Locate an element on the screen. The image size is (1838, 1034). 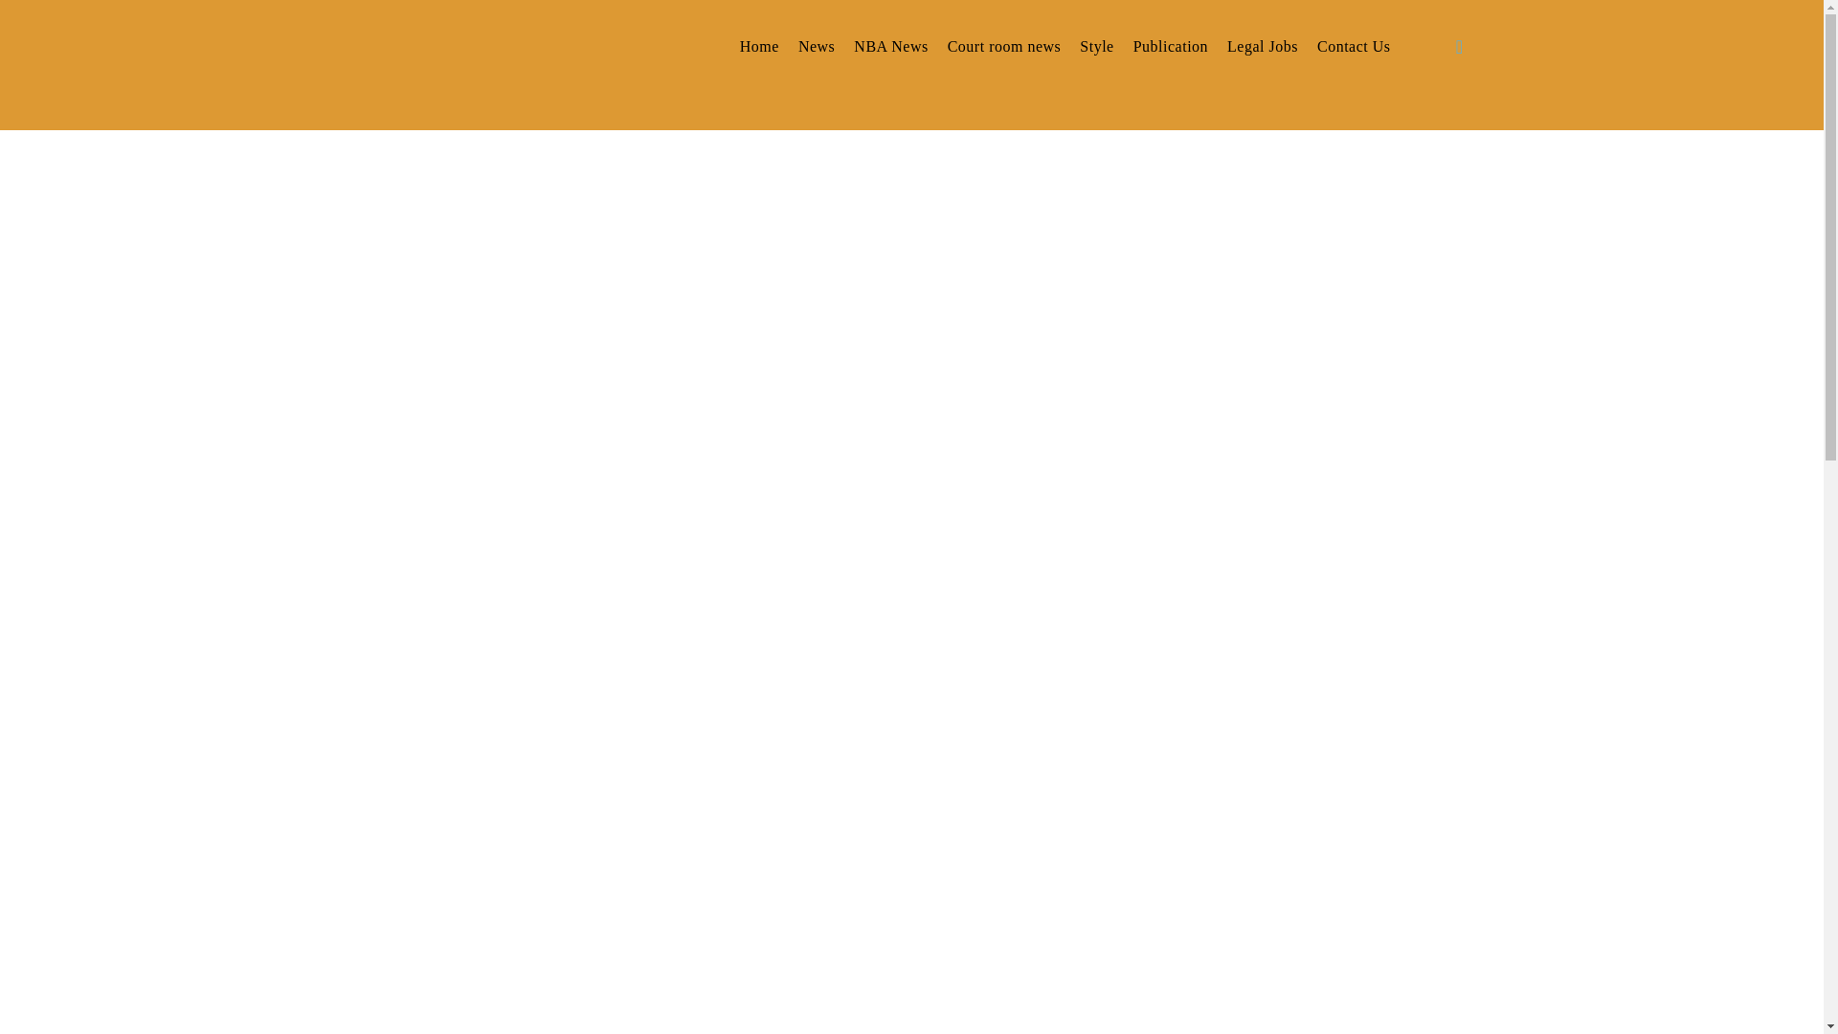
Court room news is located at coordinates (1005, 46).